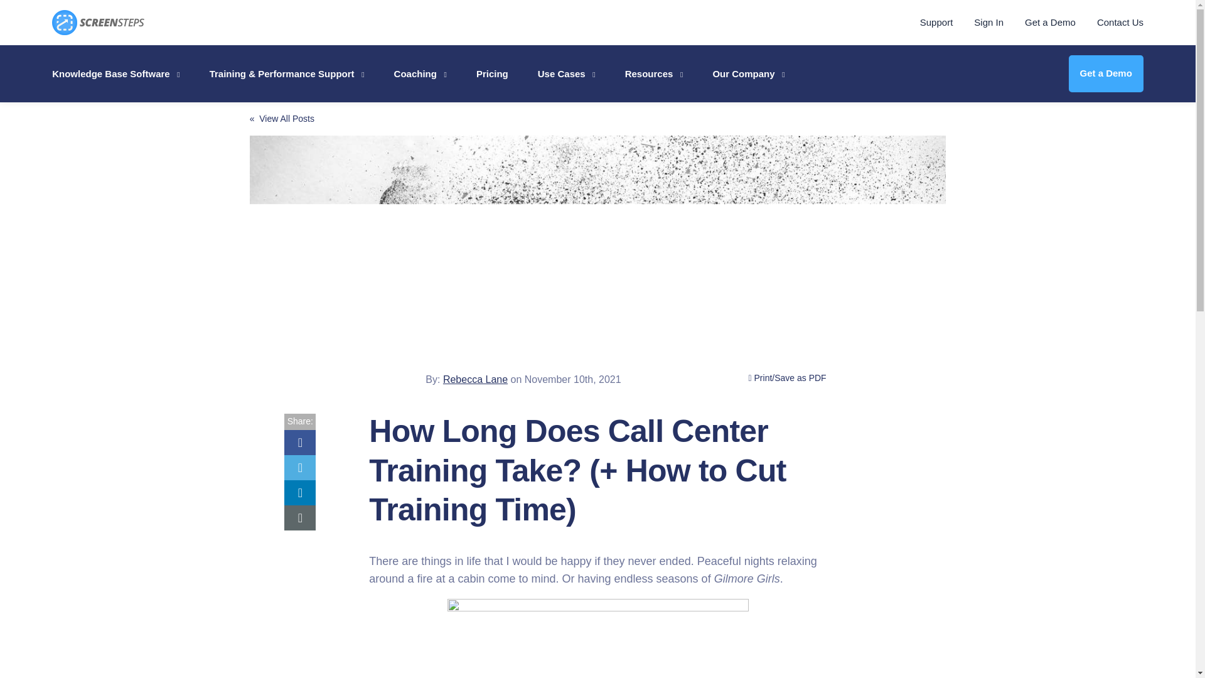 The height and width of the screenshot is (678, 1205). What do you see at coordinates (420, 73) in the screenshot?
I see `Coaching` at bounding box center [420, 73].